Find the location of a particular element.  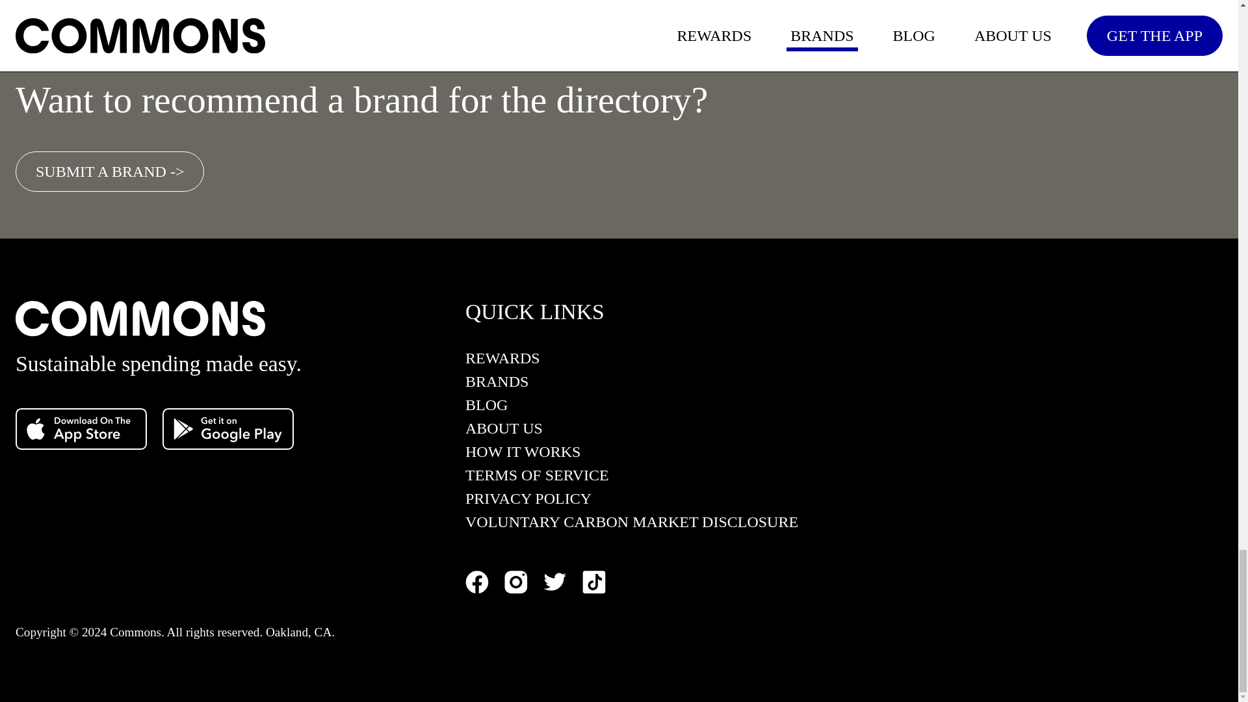

HOW IT WORKS is located at coordinates (632, 455).